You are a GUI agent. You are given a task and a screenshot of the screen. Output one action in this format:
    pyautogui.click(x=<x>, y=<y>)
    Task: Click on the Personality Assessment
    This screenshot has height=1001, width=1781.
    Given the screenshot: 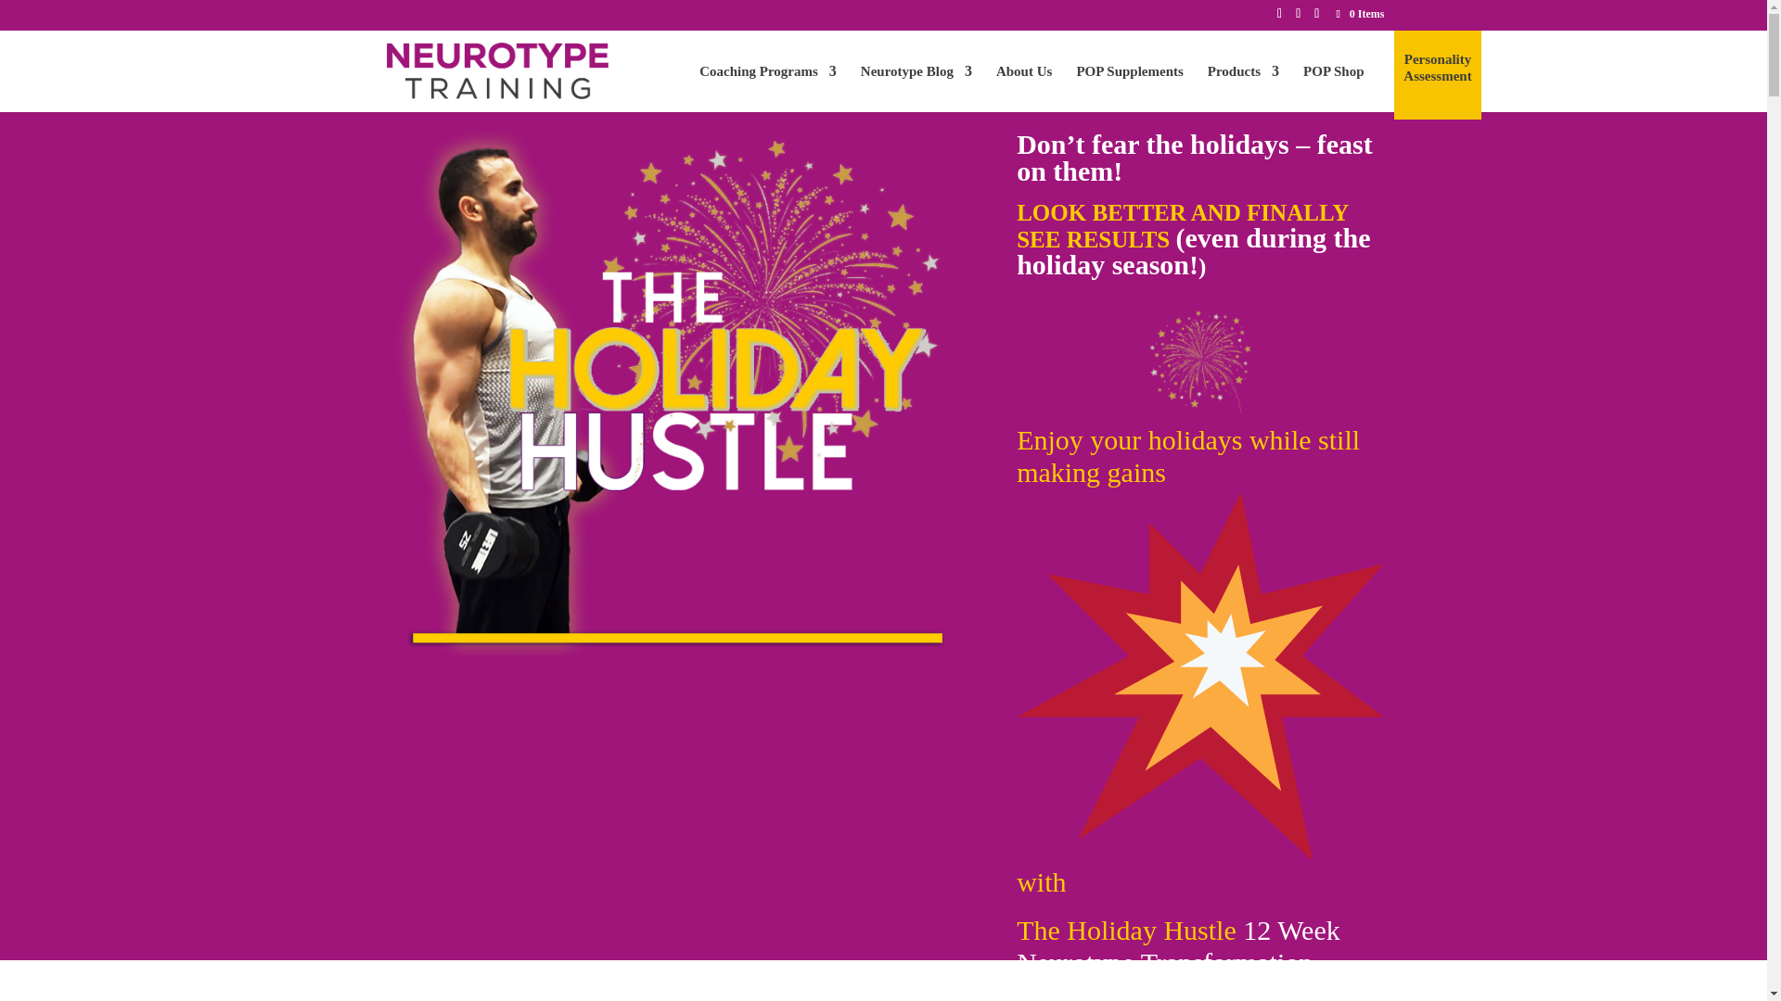 What is the action you would take?
    pyautogui.click(x=1436, y=84)
    